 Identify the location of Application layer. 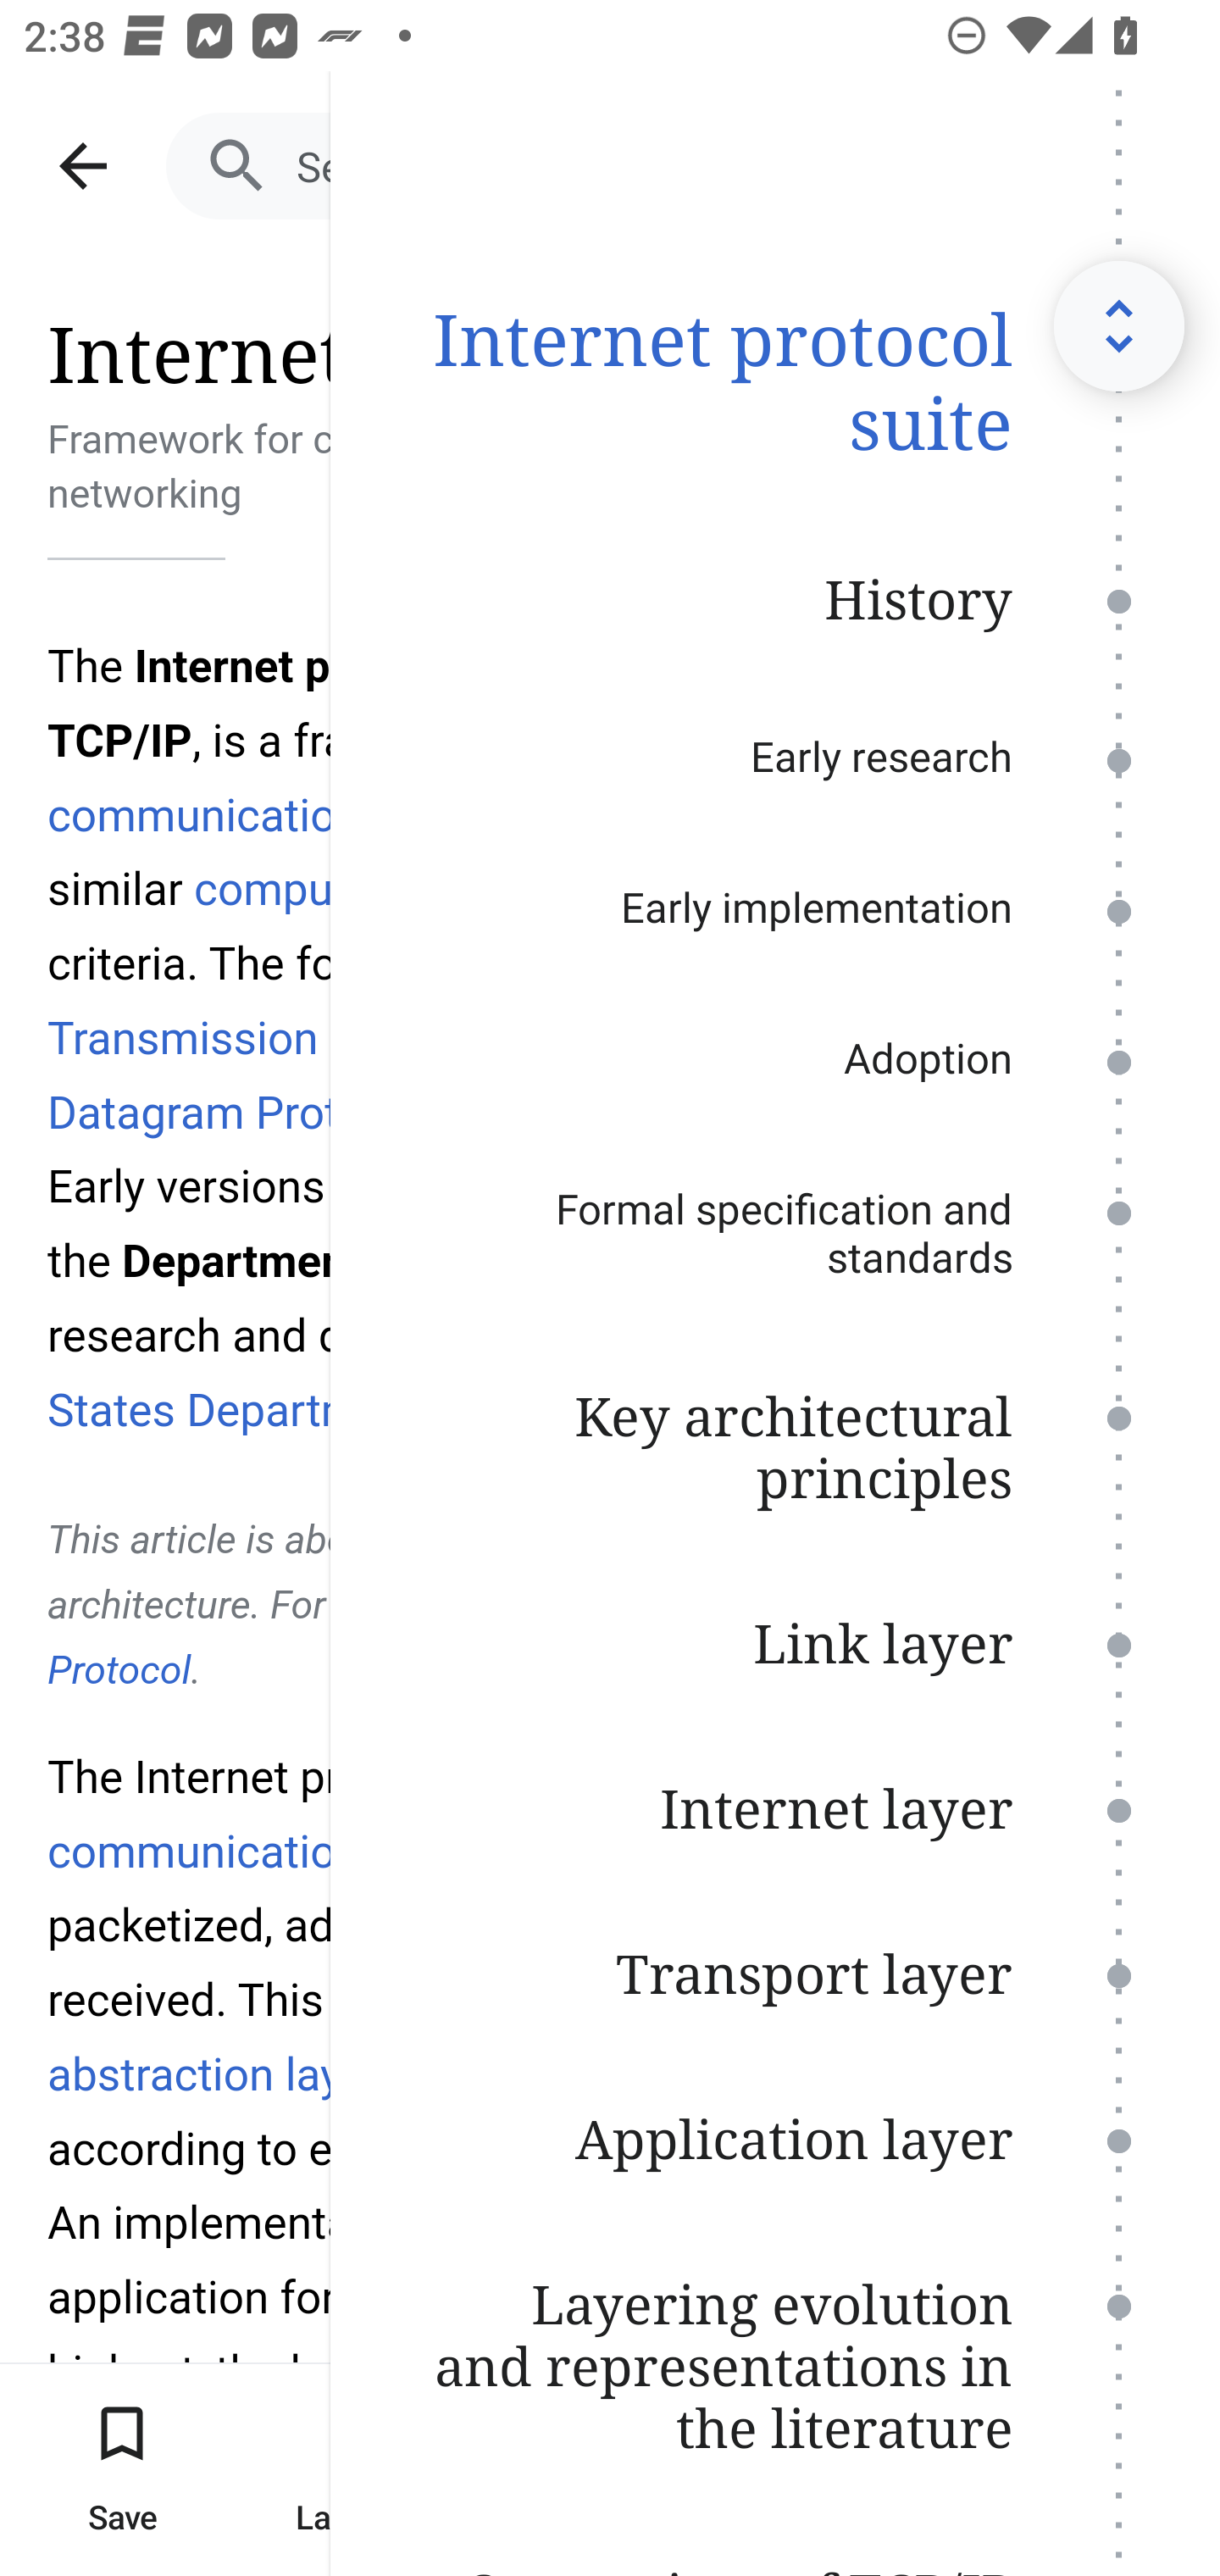
(775, 2137).